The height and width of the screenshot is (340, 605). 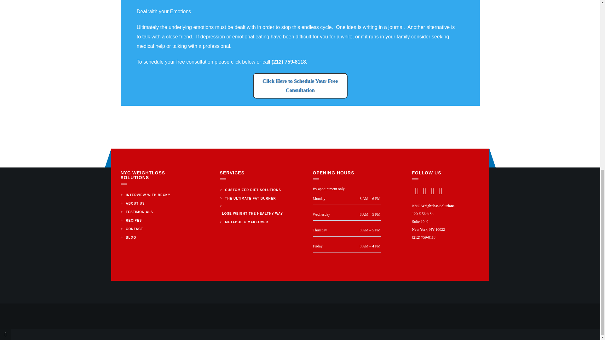 What do you see at coordinates (250, 198) in the screenshot?
I see `THE ULTIMATE FAT BURNER` at bounding box center [250, 198].